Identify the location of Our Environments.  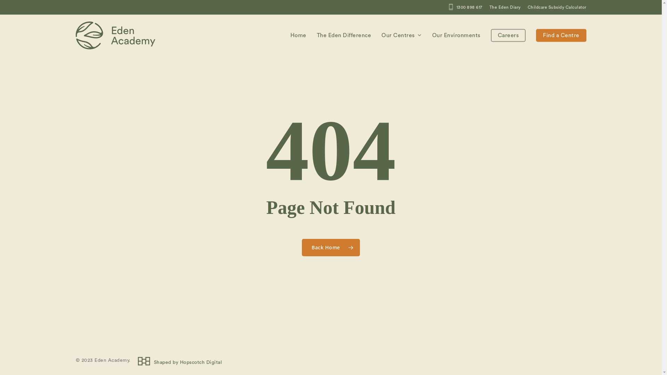
(456, 35).